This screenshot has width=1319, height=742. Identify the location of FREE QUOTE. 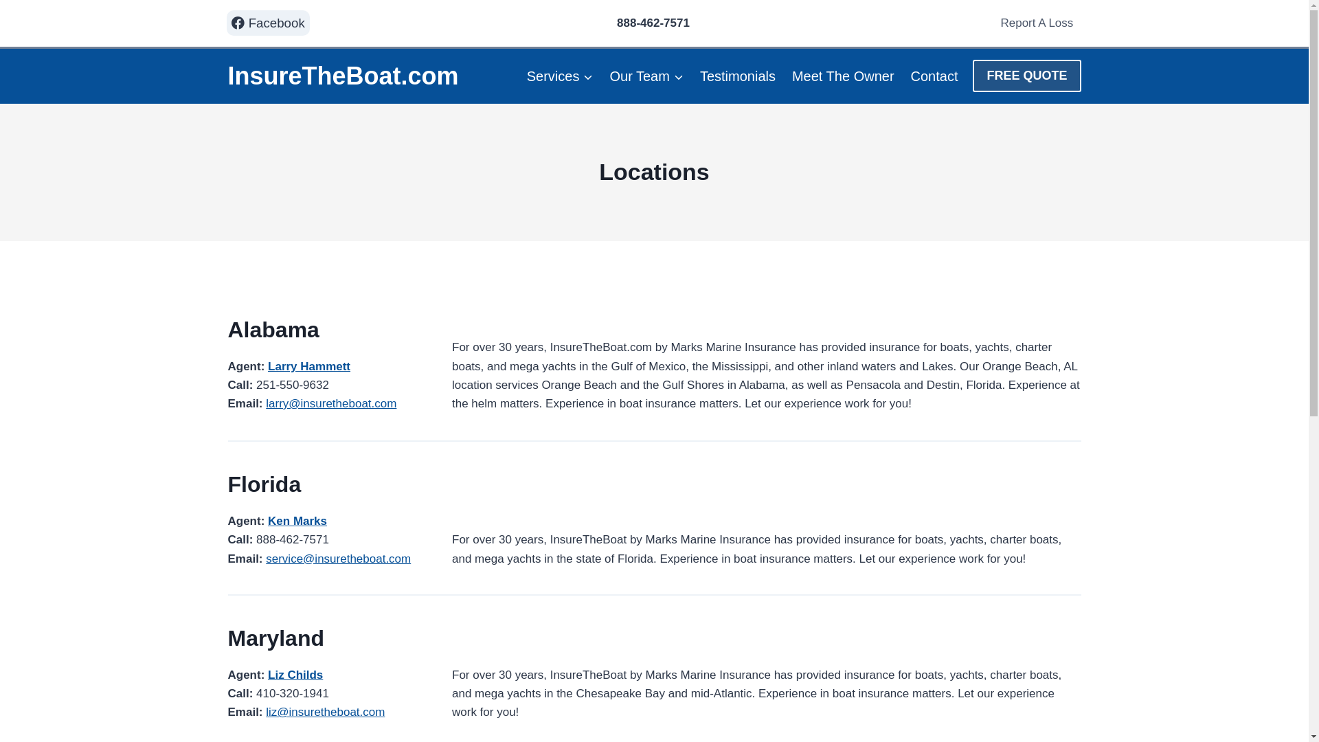
(1026, 76).